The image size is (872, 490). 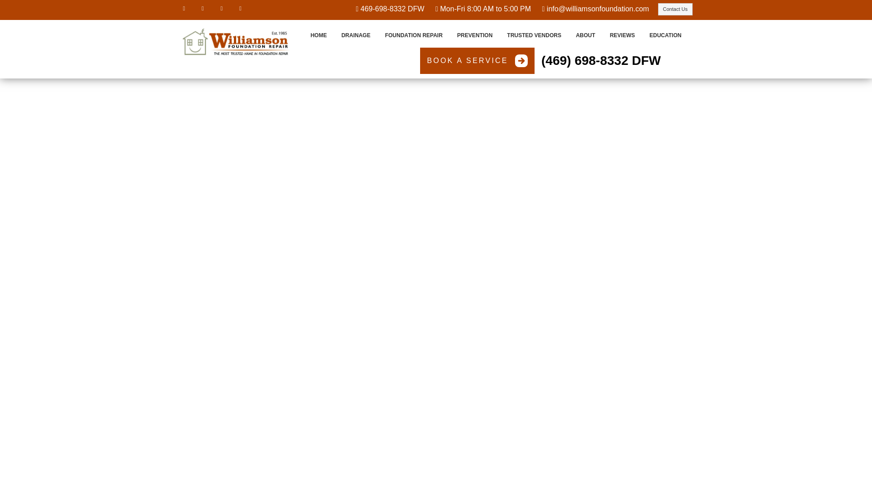 I want to click on BOOK A SERVICE, so click(x=477, y=61).